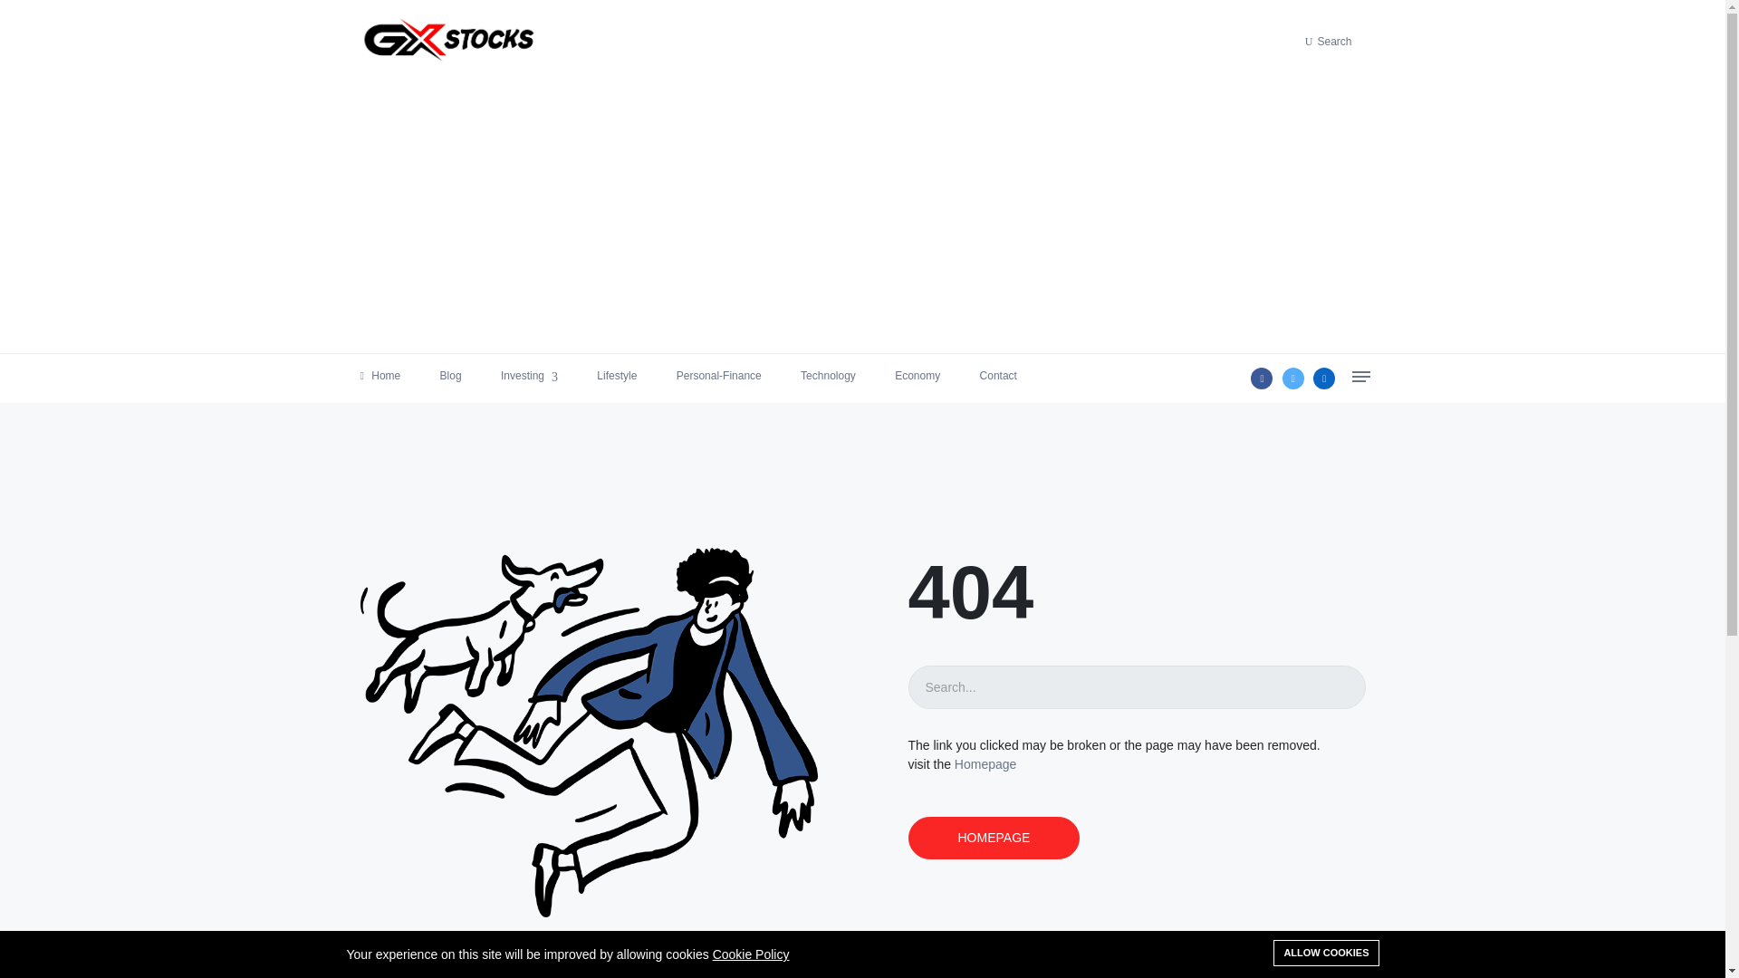 The height and width of the screenshot is (978, 1739). Describe the element at coordinates (380, 375) in the screenshot. I see `Home` at that location.